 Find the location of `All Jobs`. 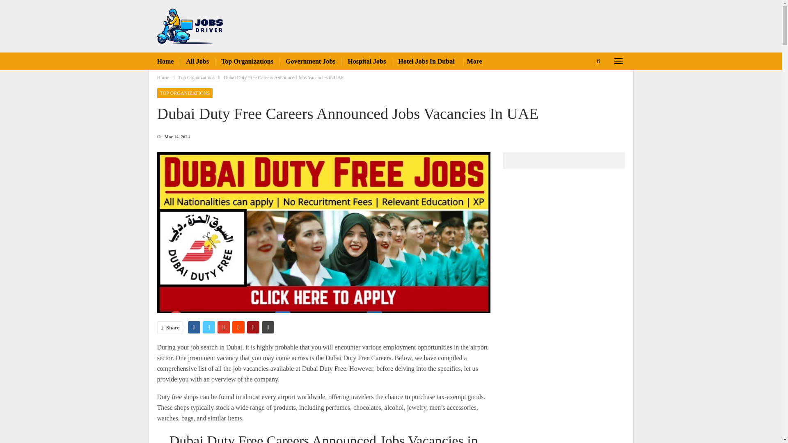

All Jobs is located at coordinates (197, 61).